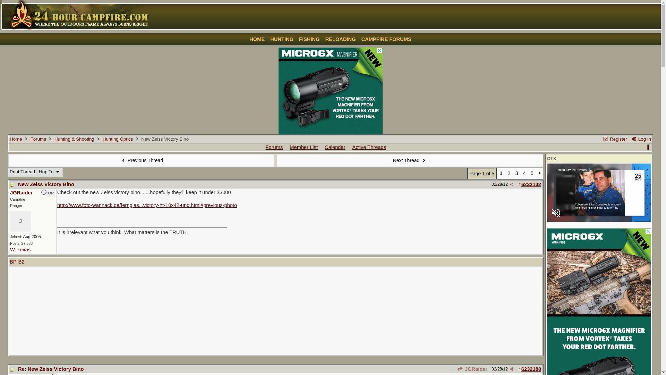 This screenshot has width=666, height=375. I want to click on Hunting & Shooting, so click(74, 139).